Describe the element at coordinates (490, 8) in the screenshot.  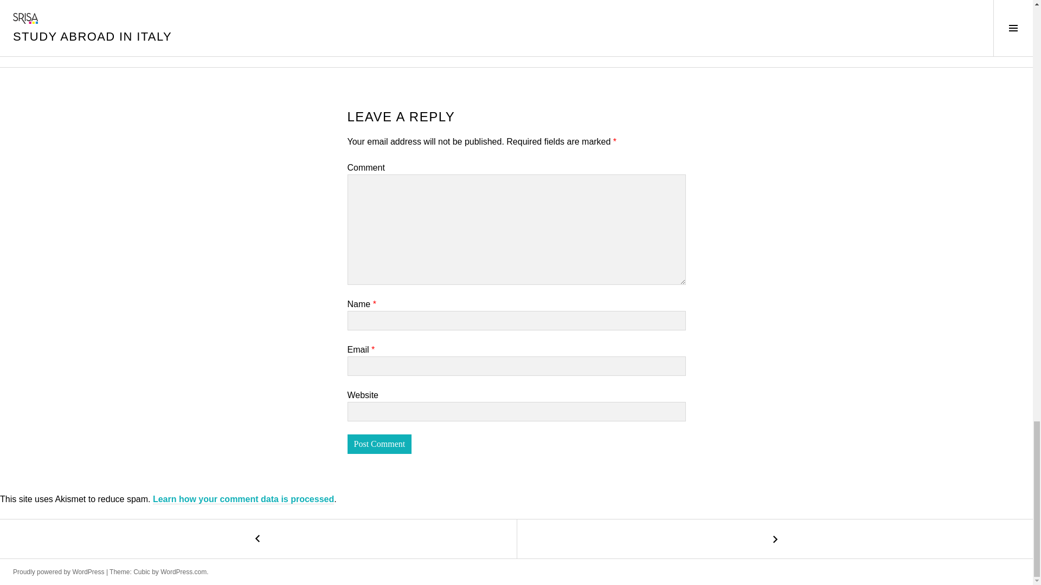
I see `study abroad italy` at that location.